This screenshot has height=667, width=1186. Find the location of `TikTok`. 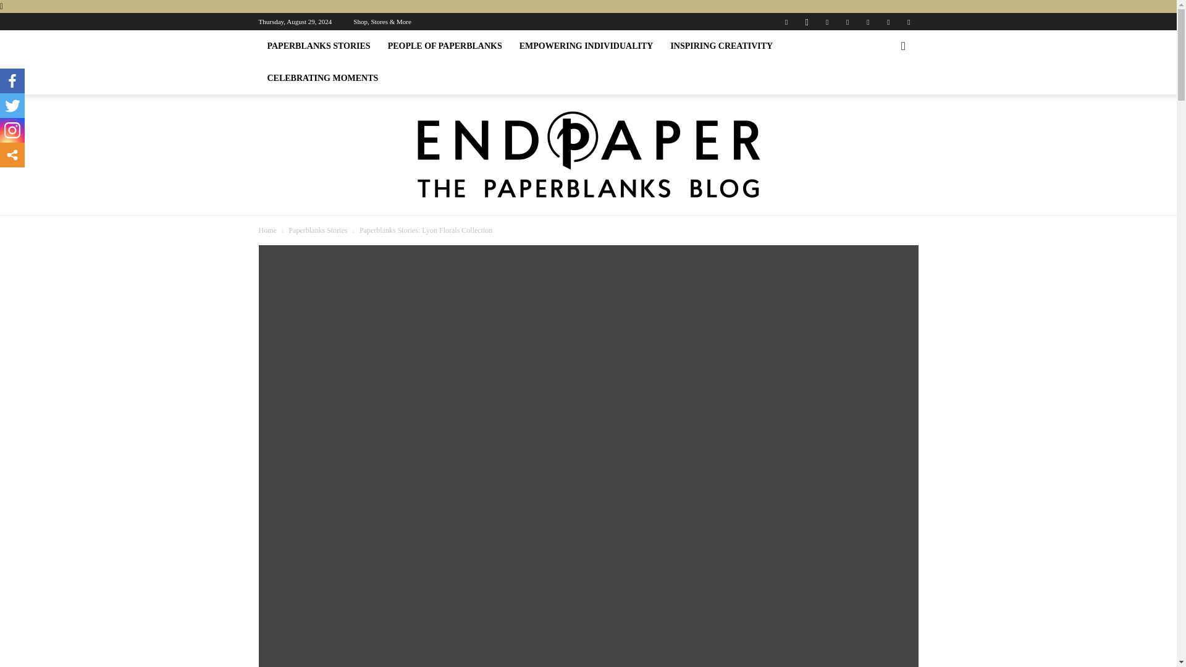

TikTok is located at coordinates (868, 21).